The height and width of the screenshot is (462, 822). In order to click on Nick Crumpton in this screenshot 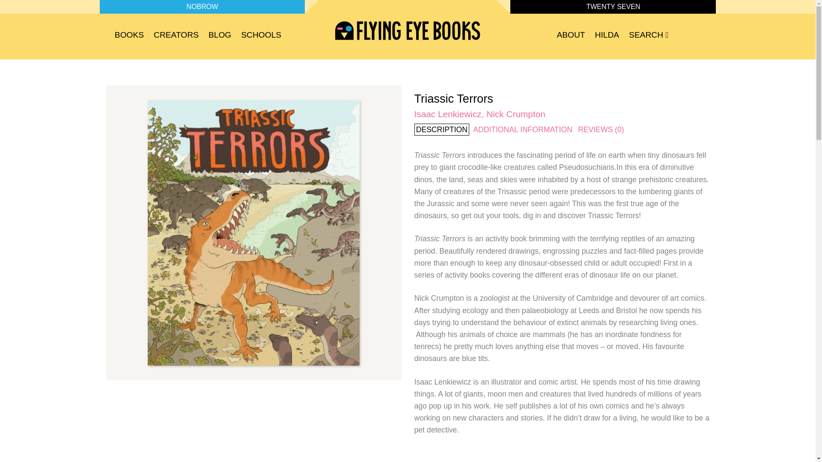, I will do `click(516, 114)`.